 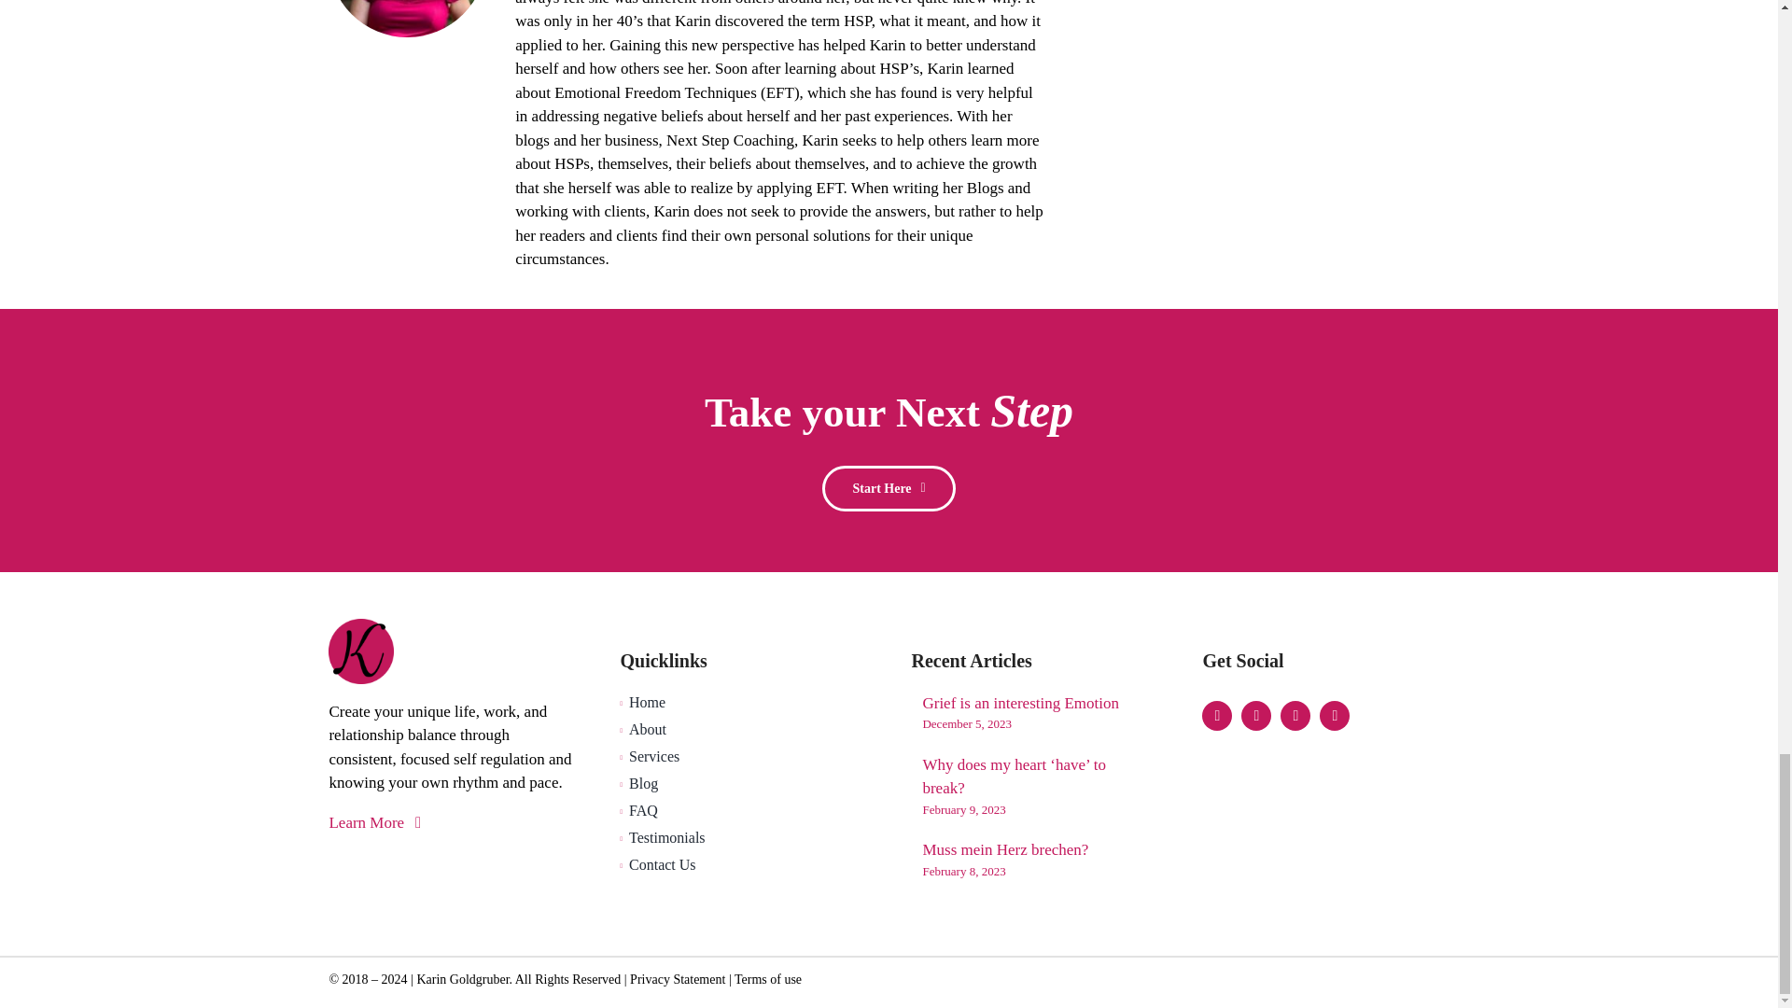 I want to click on Karin-thankyou-page, so click(x=407, y=19).